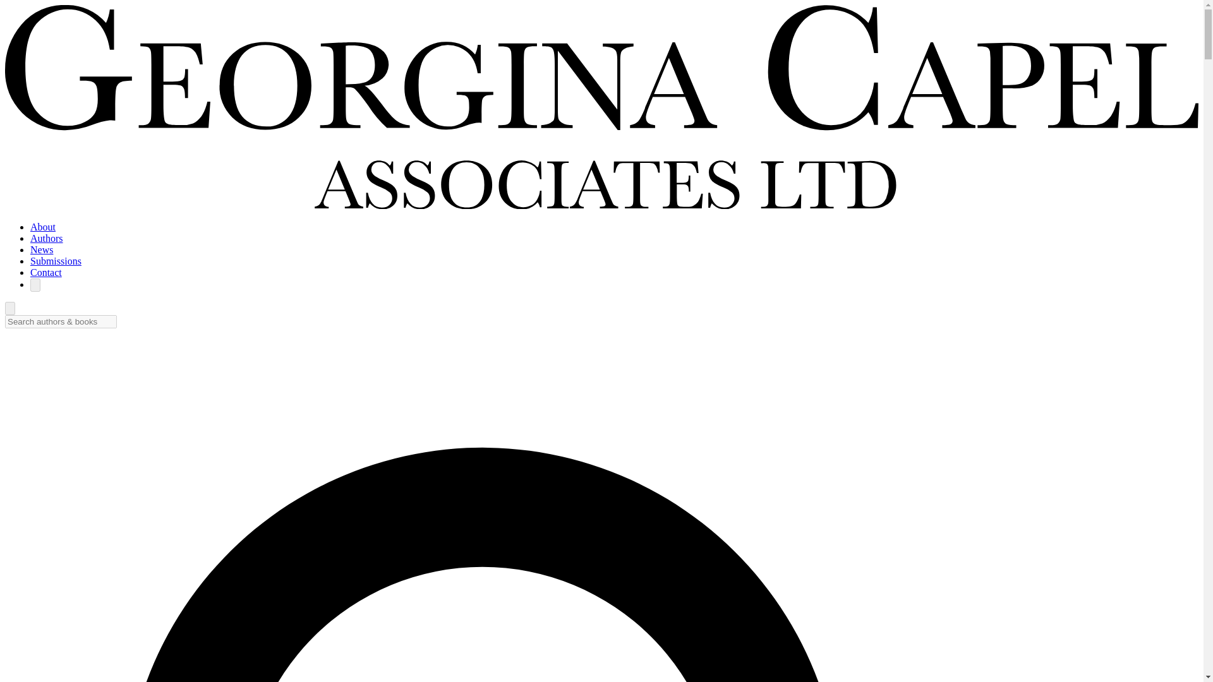 The height and width of the screenshot is (682, 1213). Describe the element at coordinates (42, 249) in the screenshot. I see `News` at that location.